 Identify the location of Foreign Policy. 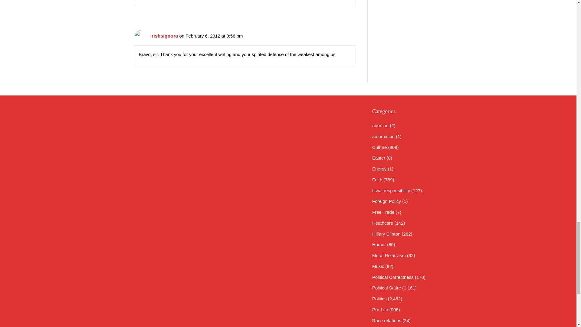
(386, 201).